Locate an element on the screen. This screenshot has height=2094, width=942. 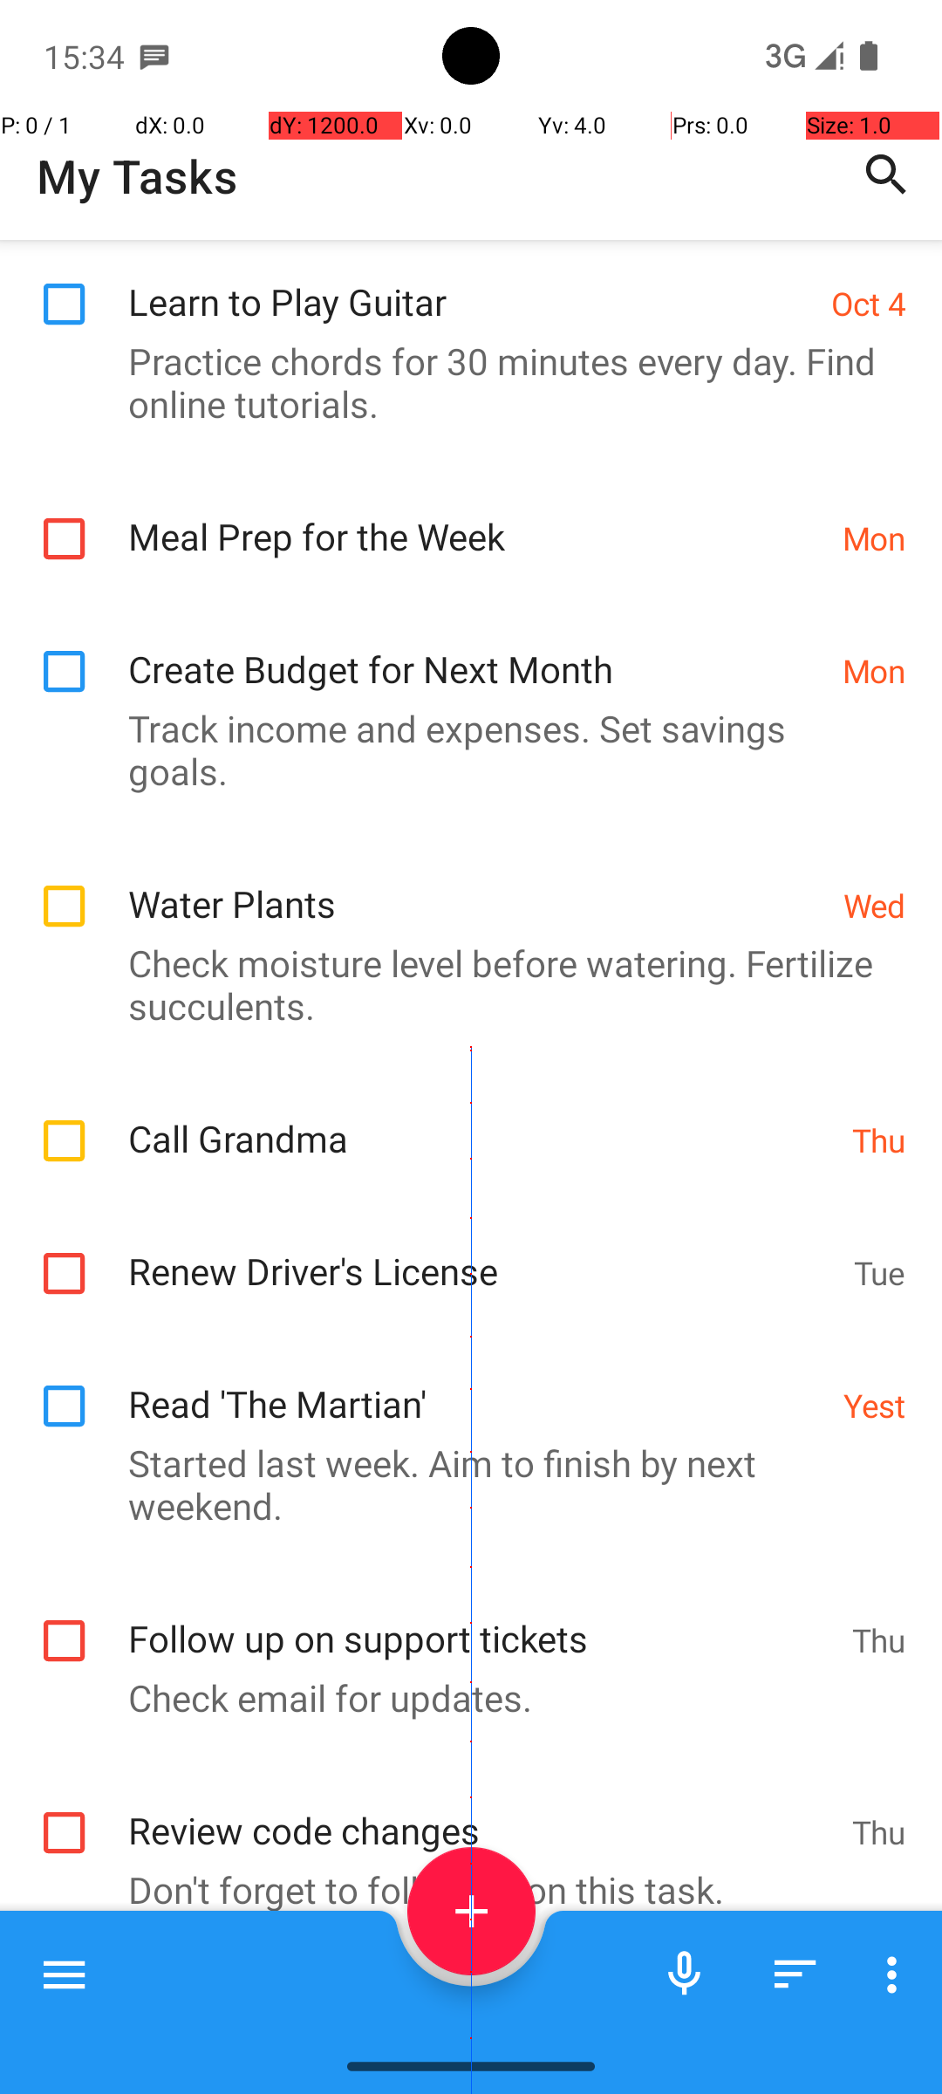
Oct 4 is located at coordinates (869, 1647).